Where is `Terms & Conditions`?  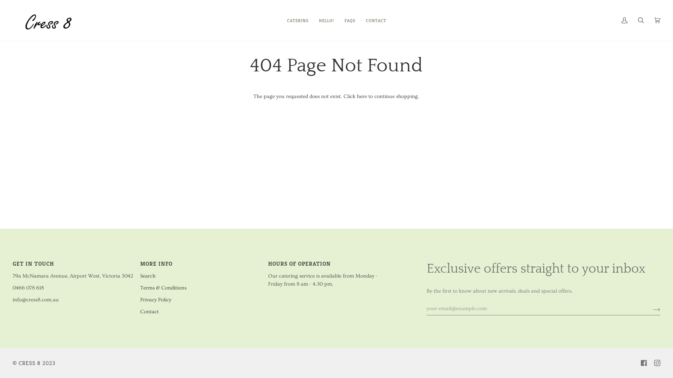
Terms & Conditions is located at coordinates (163, 288).